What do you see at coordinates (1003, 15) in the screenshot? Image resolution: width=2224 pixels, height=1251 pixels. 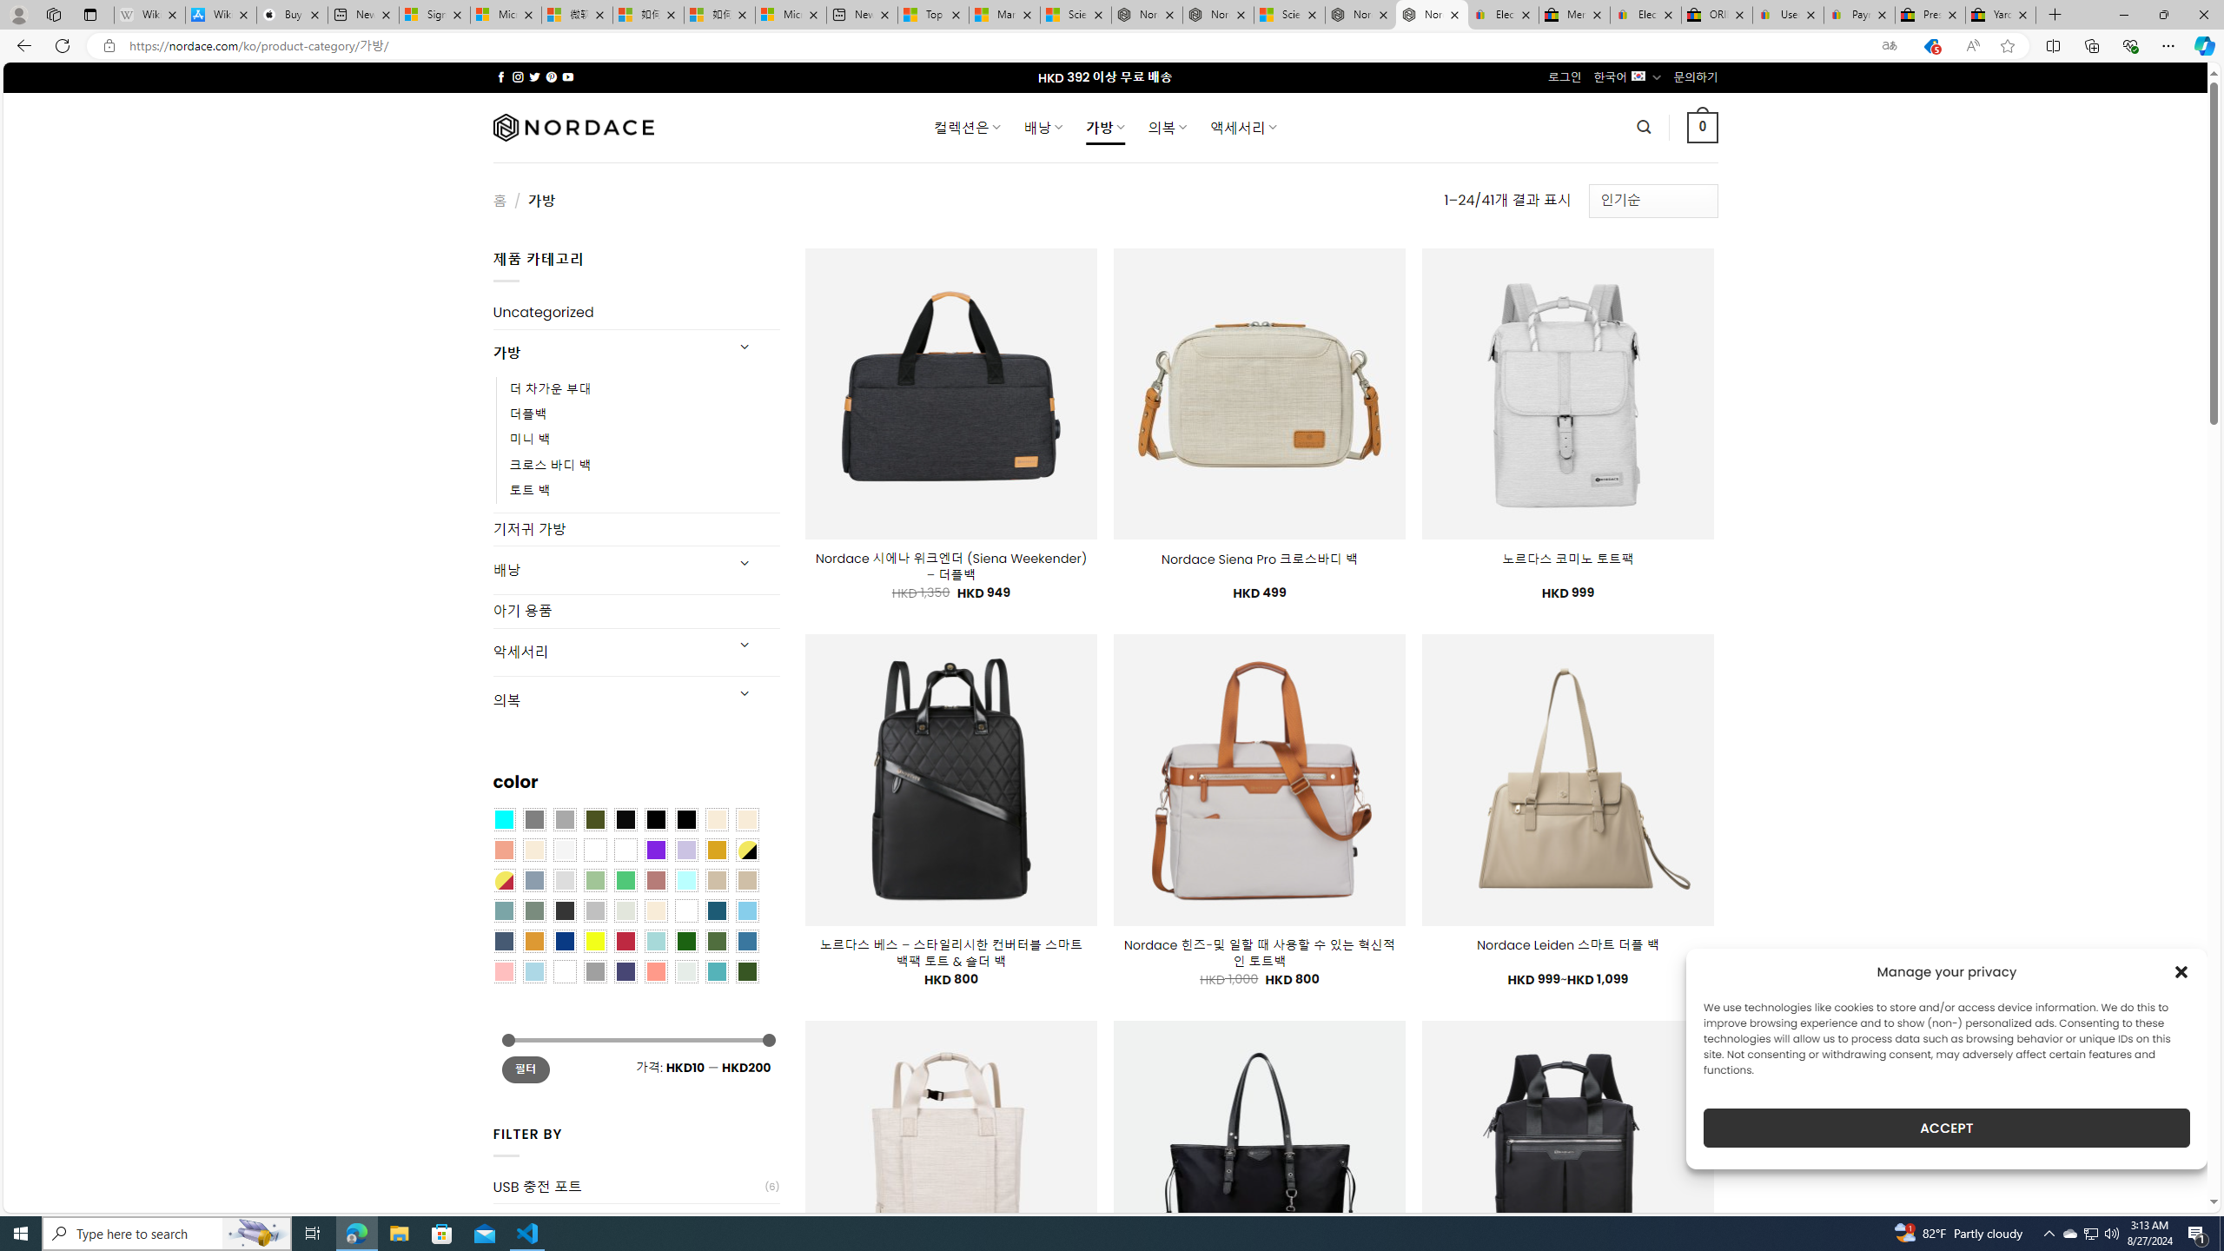 I see `Marine life - MSN` at bounding box center [1003, 15].